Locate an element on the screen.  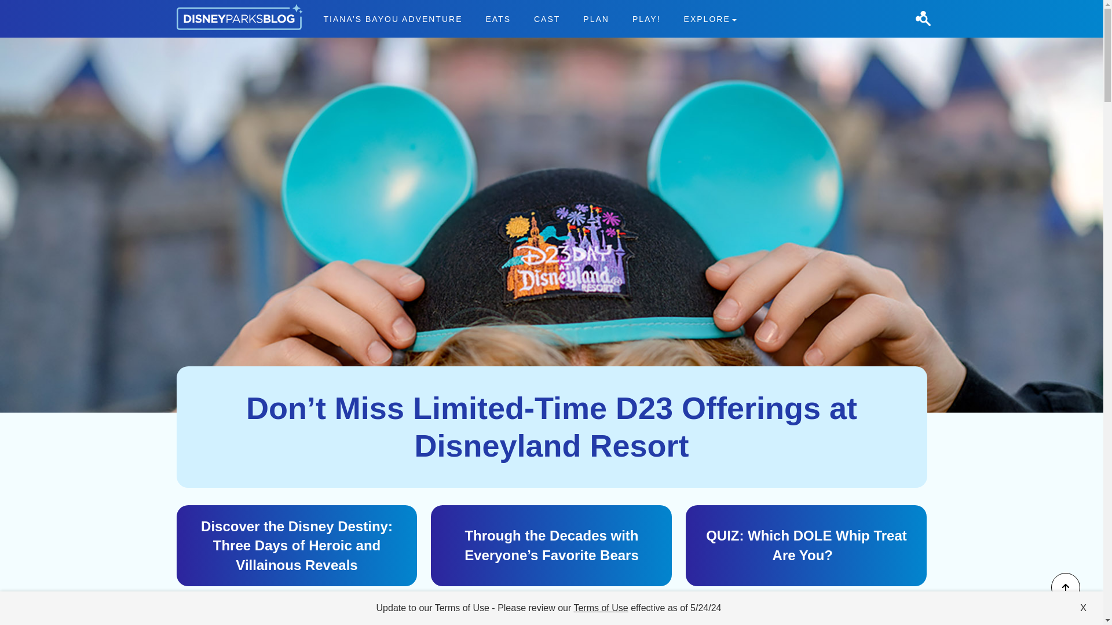
CAST is located at coordinates (547, 19).